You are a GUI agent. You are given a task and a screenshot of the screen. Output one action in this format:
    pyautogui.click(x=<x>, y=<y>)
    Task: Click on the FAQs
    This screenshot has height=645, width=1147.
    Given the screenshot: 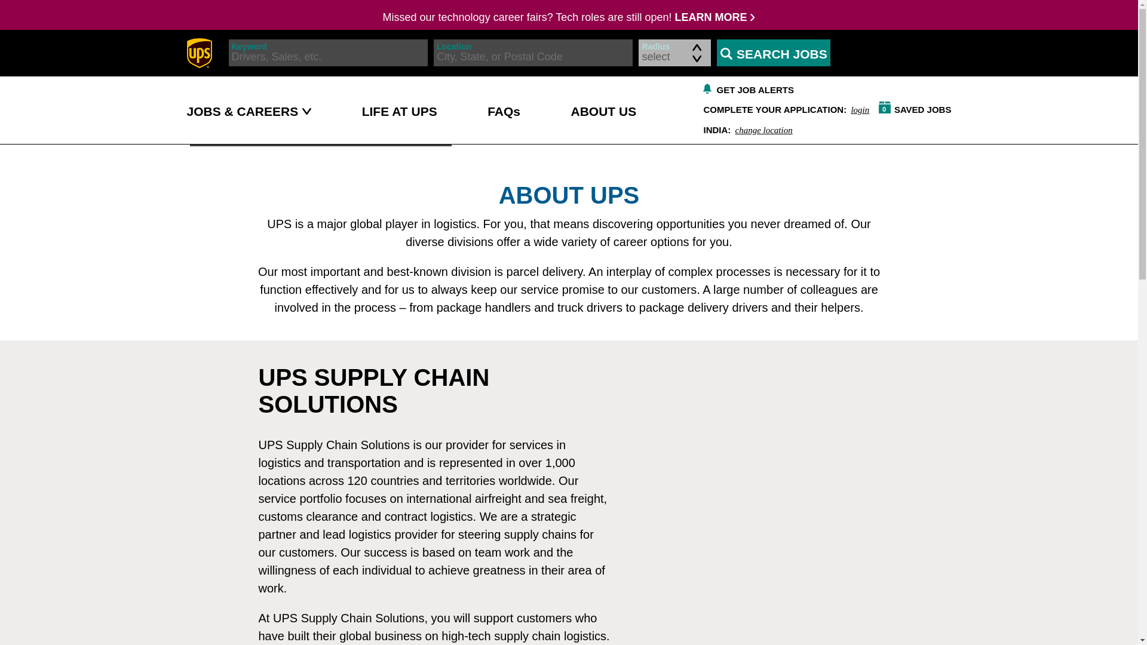 What is the action you would take?
    pyautogui.click(x=913, y=108)
    